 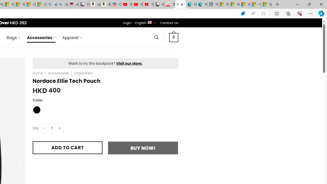 What do you see at coordinates (143, 148) in the screenshot?
I see `BUY NOW!` at bounding box center [143, 148].